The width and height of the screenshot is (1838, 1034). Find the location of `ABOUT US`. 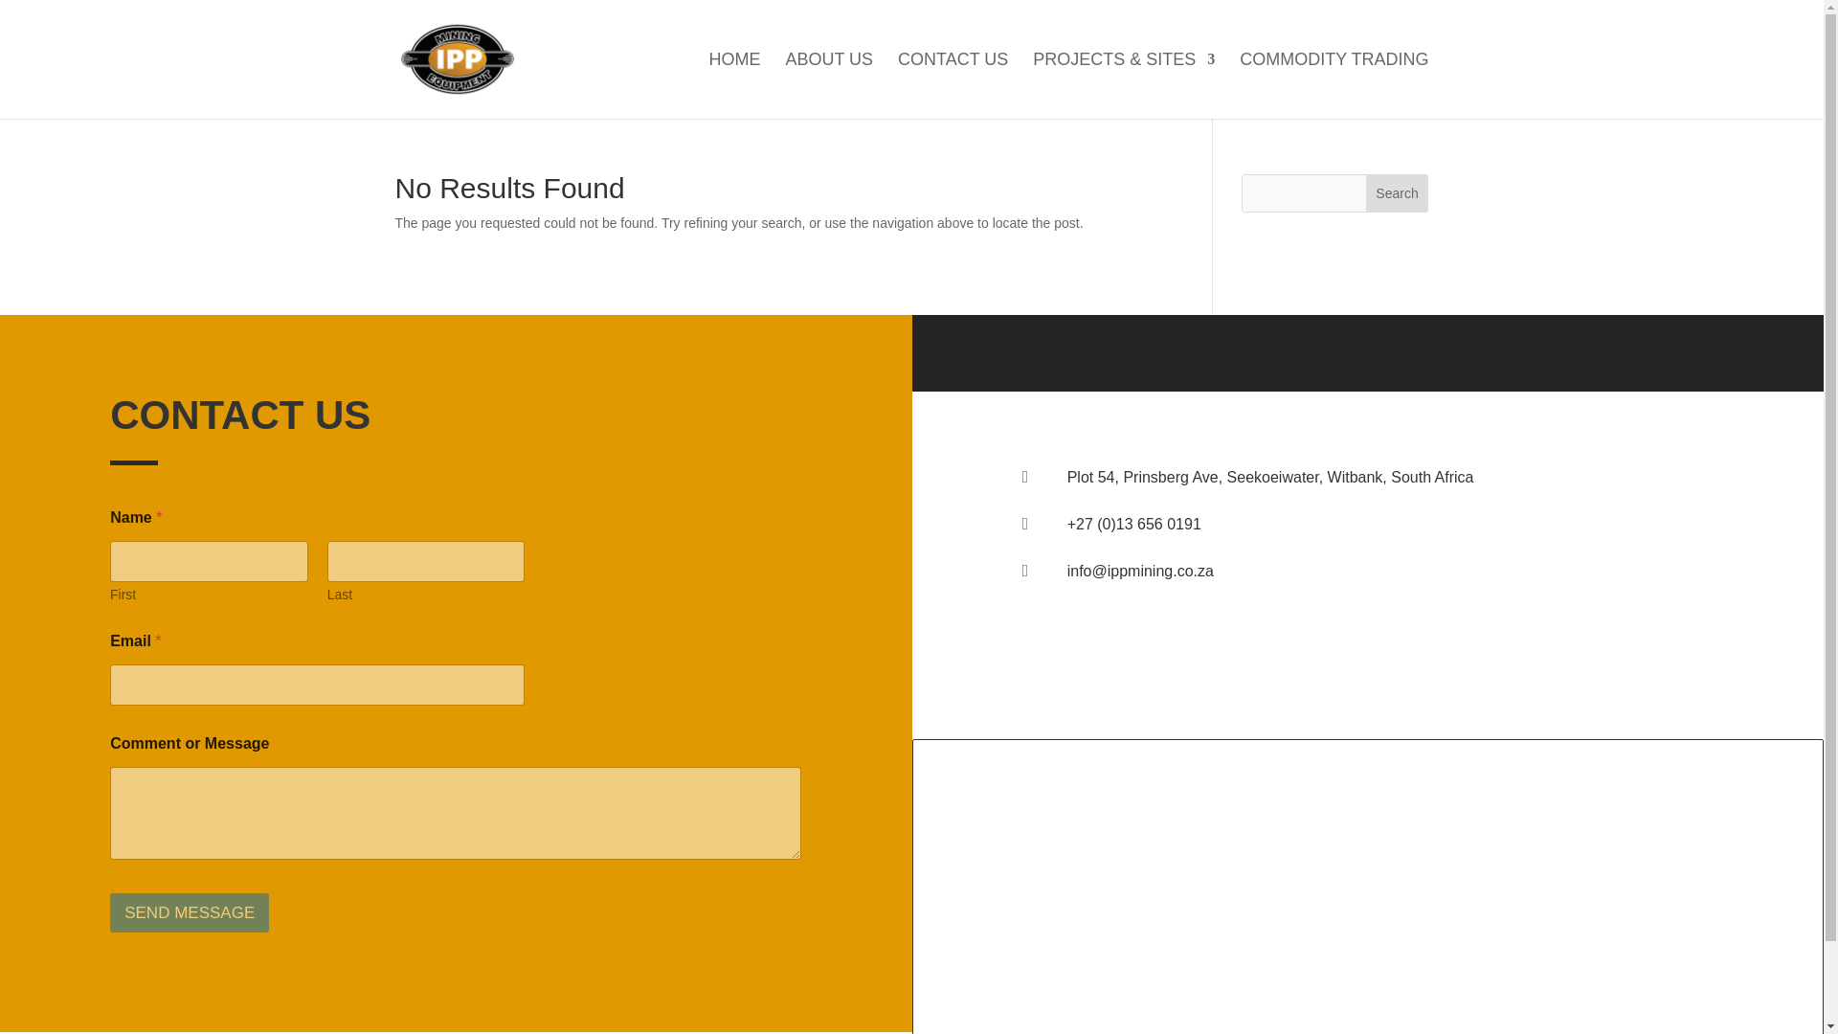

ABOUT US is located at coordinates (829, 86).